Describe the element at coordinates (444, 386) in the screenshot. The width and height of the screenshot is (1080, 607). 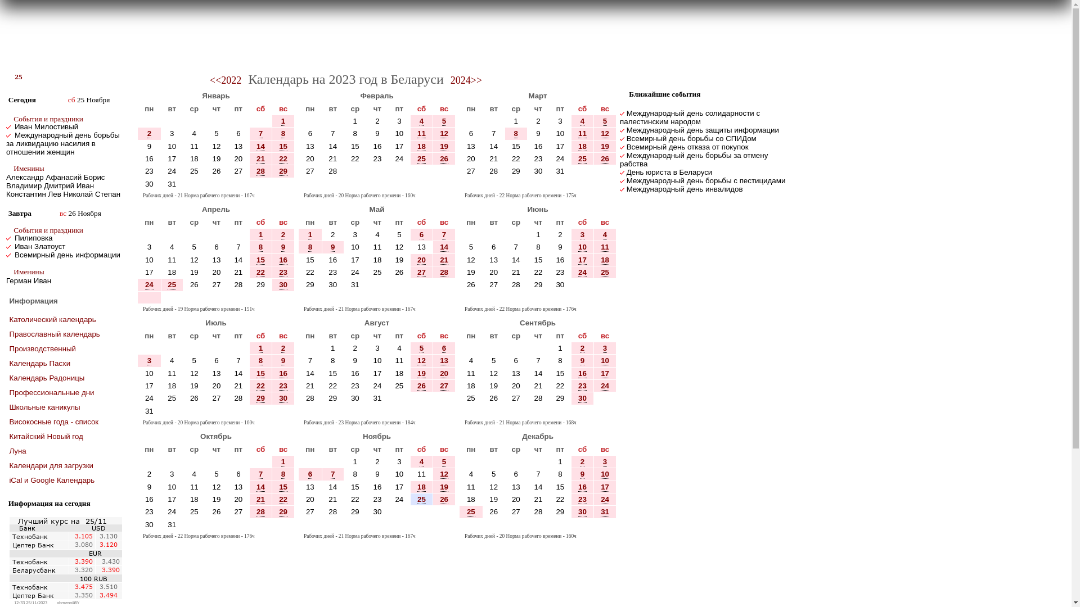
I see `27` at that location.